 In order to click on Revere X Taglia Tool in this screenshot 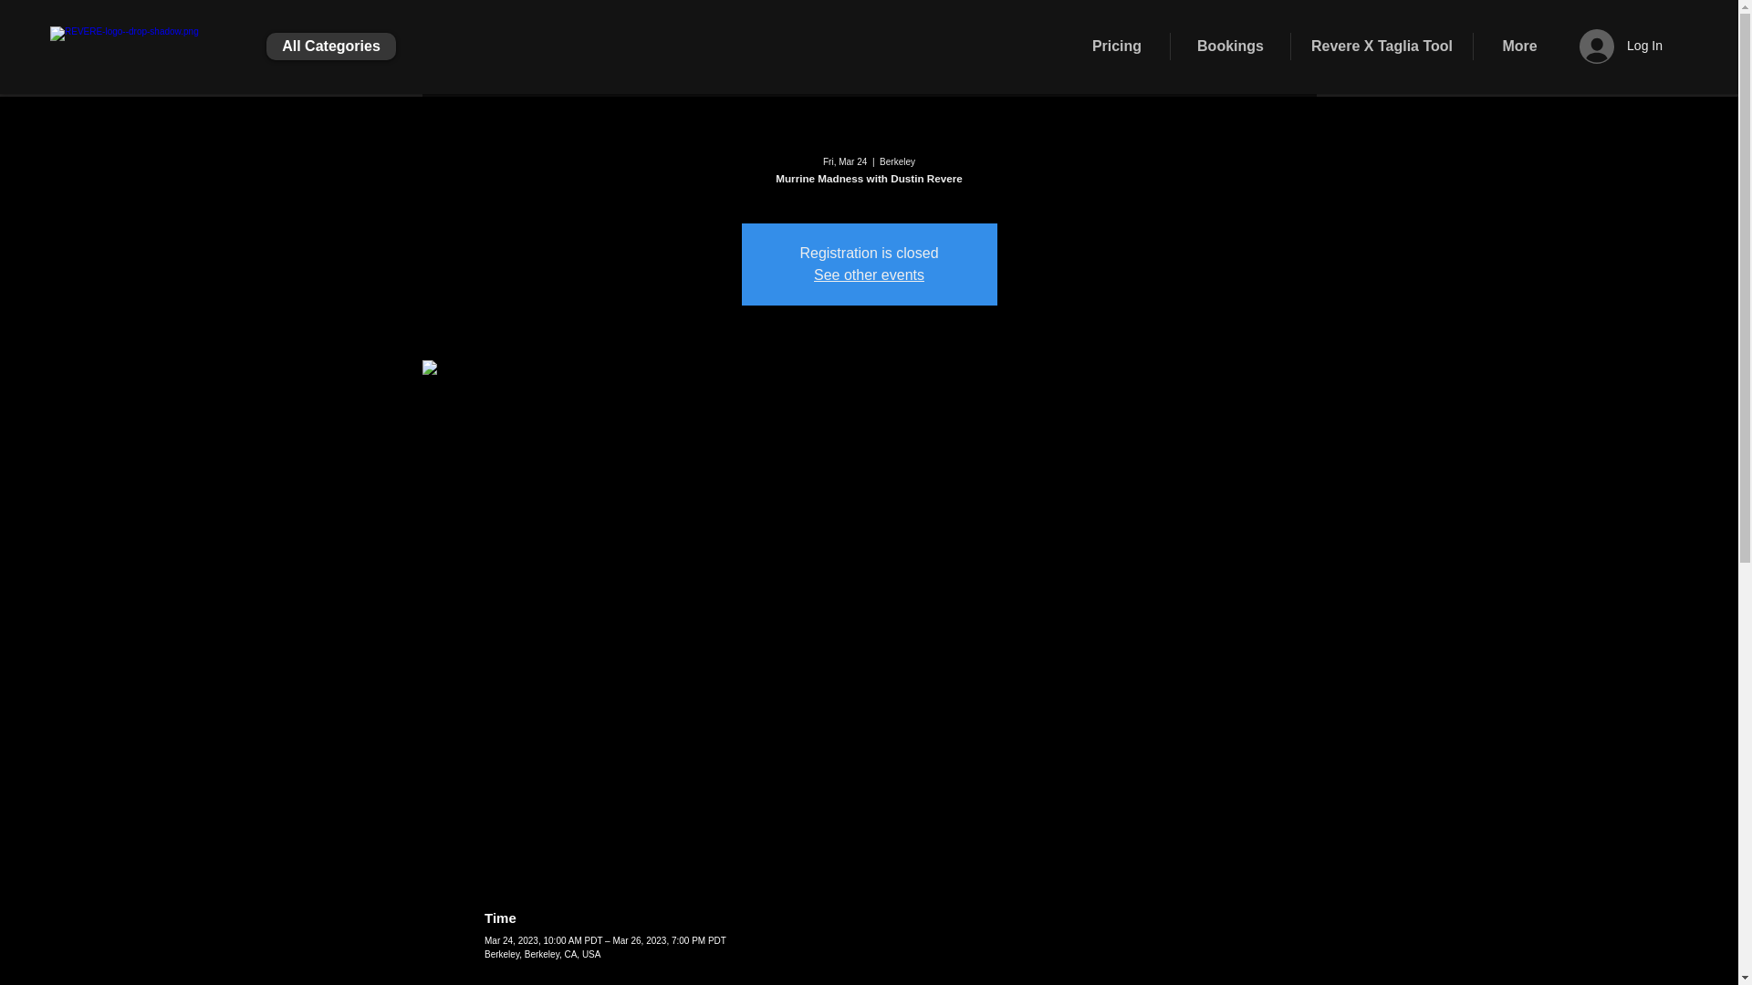, I will do `click(1382, 46)`.